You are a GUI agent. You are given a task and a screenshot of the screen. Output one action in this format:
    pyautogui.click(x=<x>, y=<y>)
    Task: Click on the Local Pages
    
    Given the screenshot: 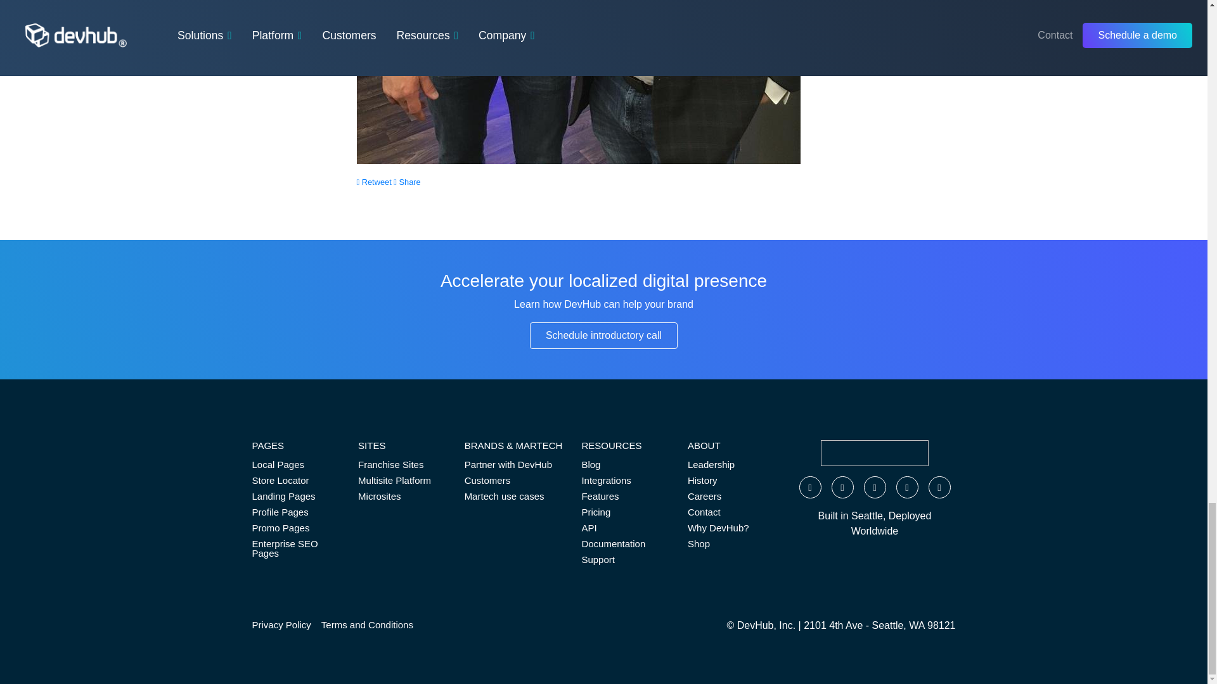 What is the action you would take?
    pyautogui.click(x=295, y=465)
    